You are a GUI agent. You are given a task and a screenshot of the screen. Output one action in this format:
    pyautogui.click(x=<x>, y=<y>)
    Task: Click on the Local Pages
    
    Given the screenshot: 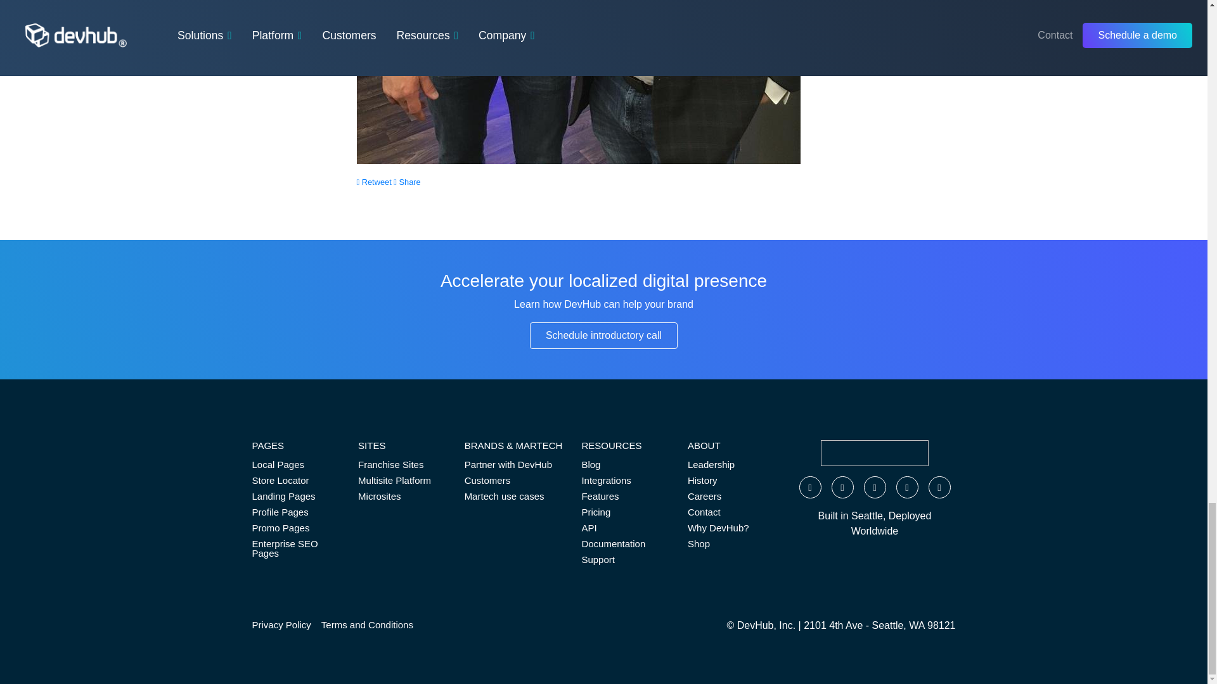 What is the action you would take?
    pyautogui.click(x=295, y=465)
    